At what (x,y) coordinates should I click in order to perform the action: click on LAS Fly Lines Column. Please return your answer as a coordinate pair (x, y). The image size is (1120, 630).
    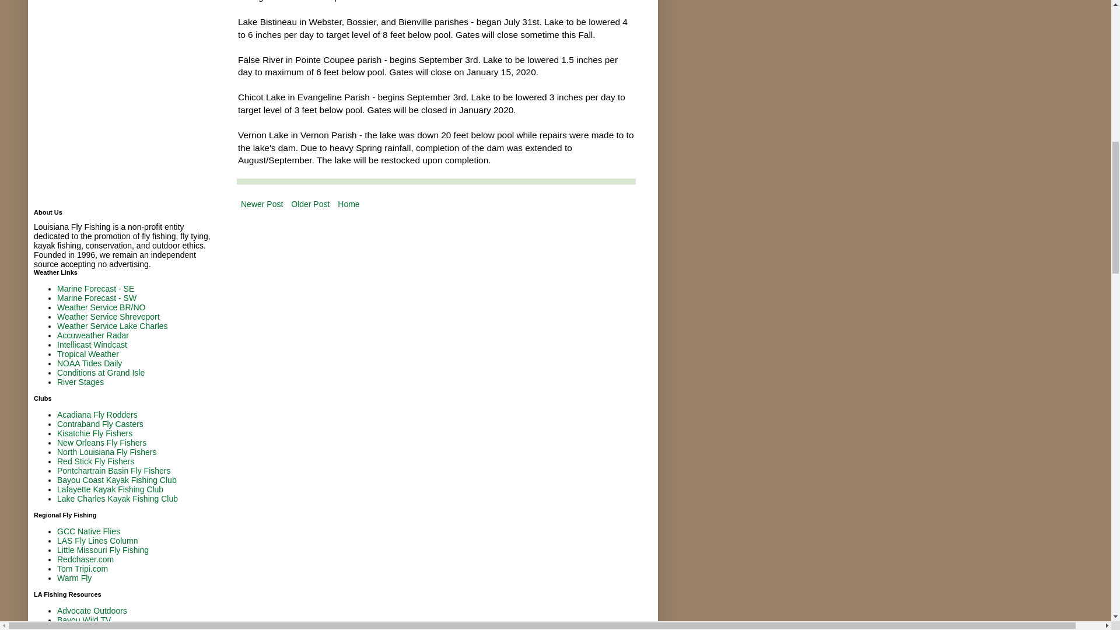
    Looking at the image, I should click on (97, 541).